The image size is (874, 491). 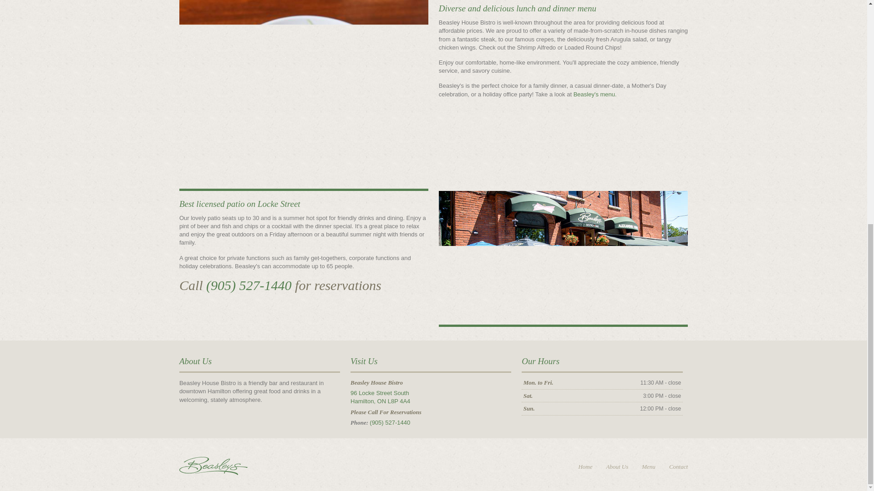 What do you see at coordinates (380, 397) in the screenshot?
I see `Menu` at bounding box center [380, 397].